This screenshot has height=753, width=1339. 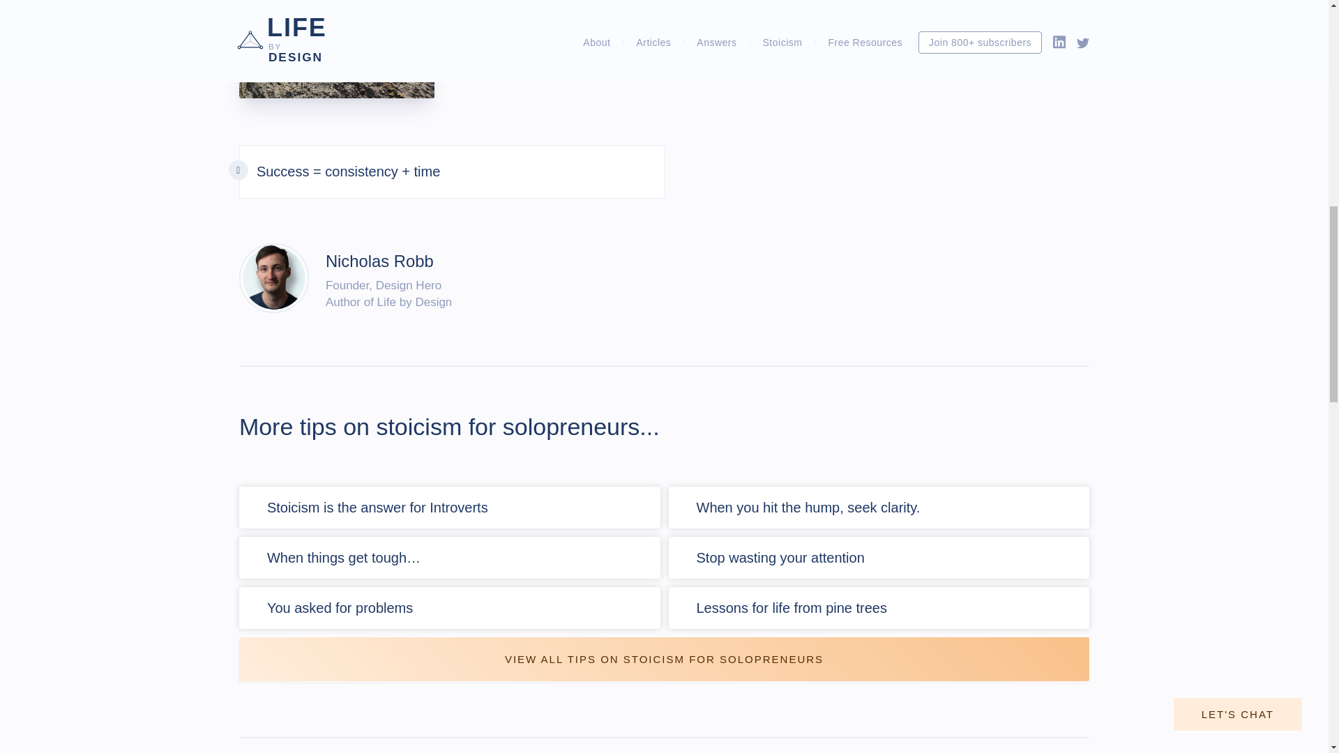 What do you see at coordinates (377, 508) in the screenshot?
I see `Stoicism is the answer for Introverts` at bounding box center [377, 508].